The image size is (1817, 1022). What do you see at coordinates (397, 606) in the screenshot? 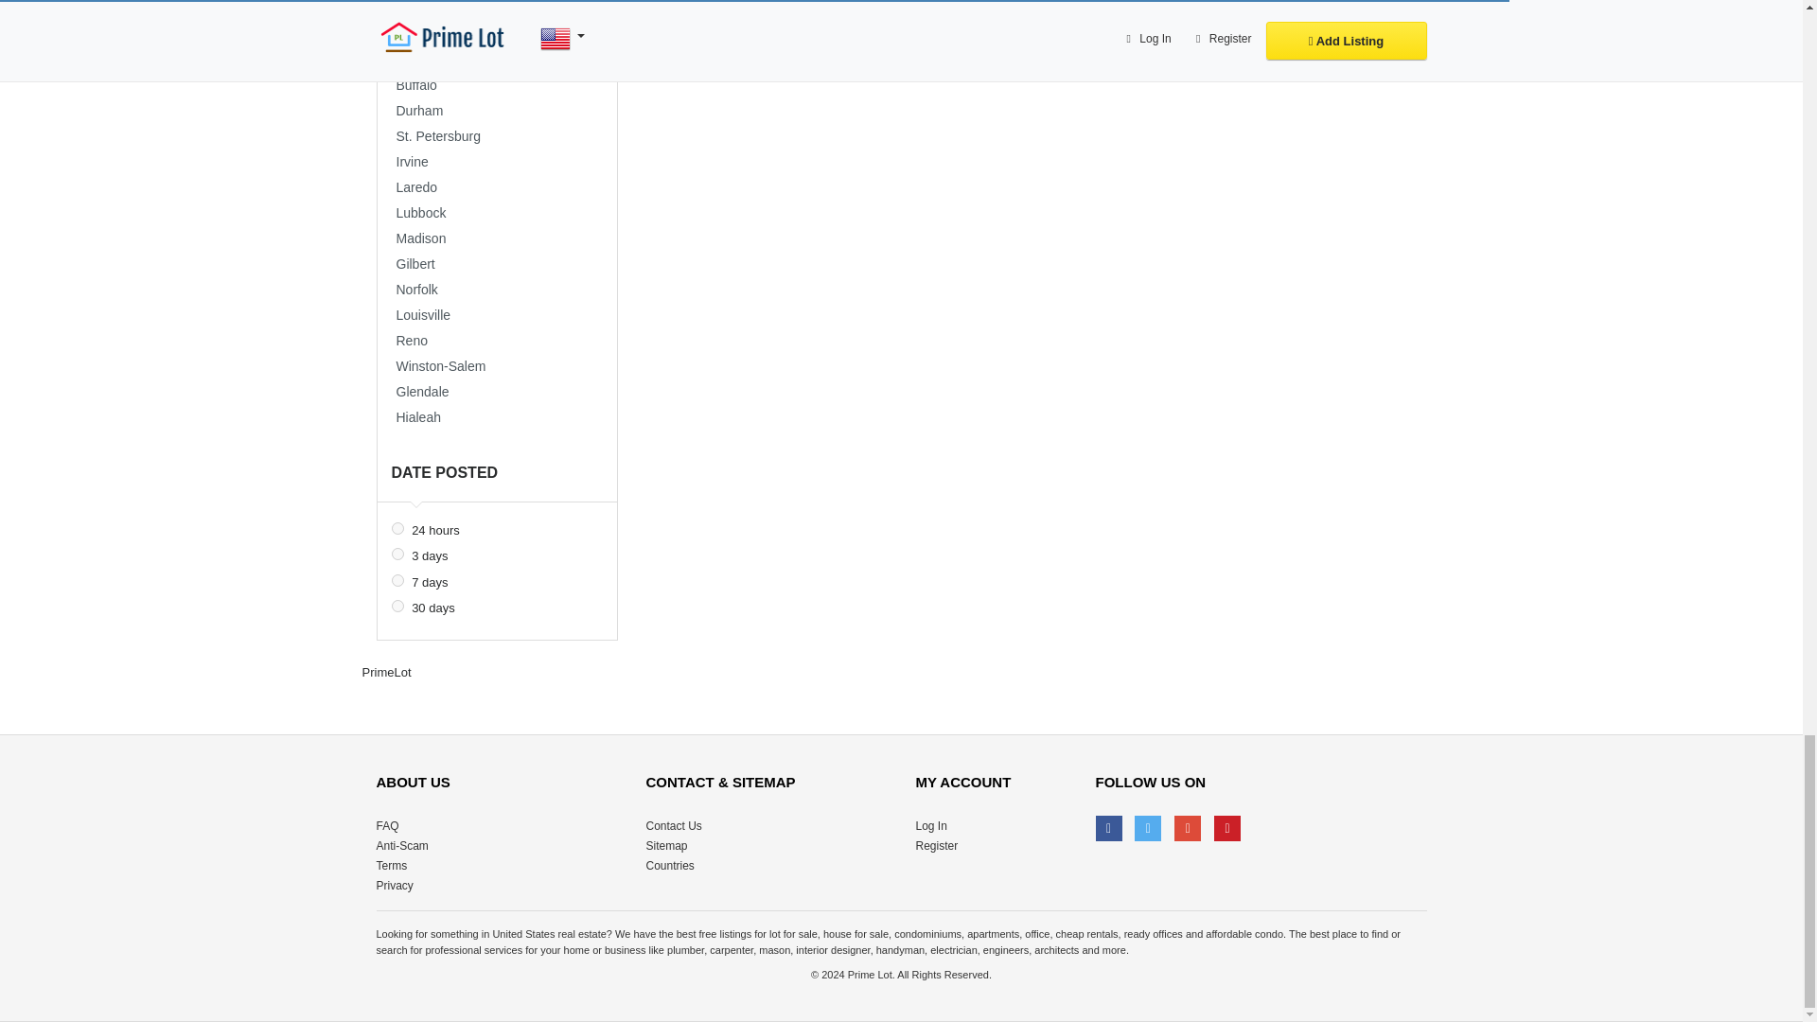
I see `31` at bounding box center [397, 606].